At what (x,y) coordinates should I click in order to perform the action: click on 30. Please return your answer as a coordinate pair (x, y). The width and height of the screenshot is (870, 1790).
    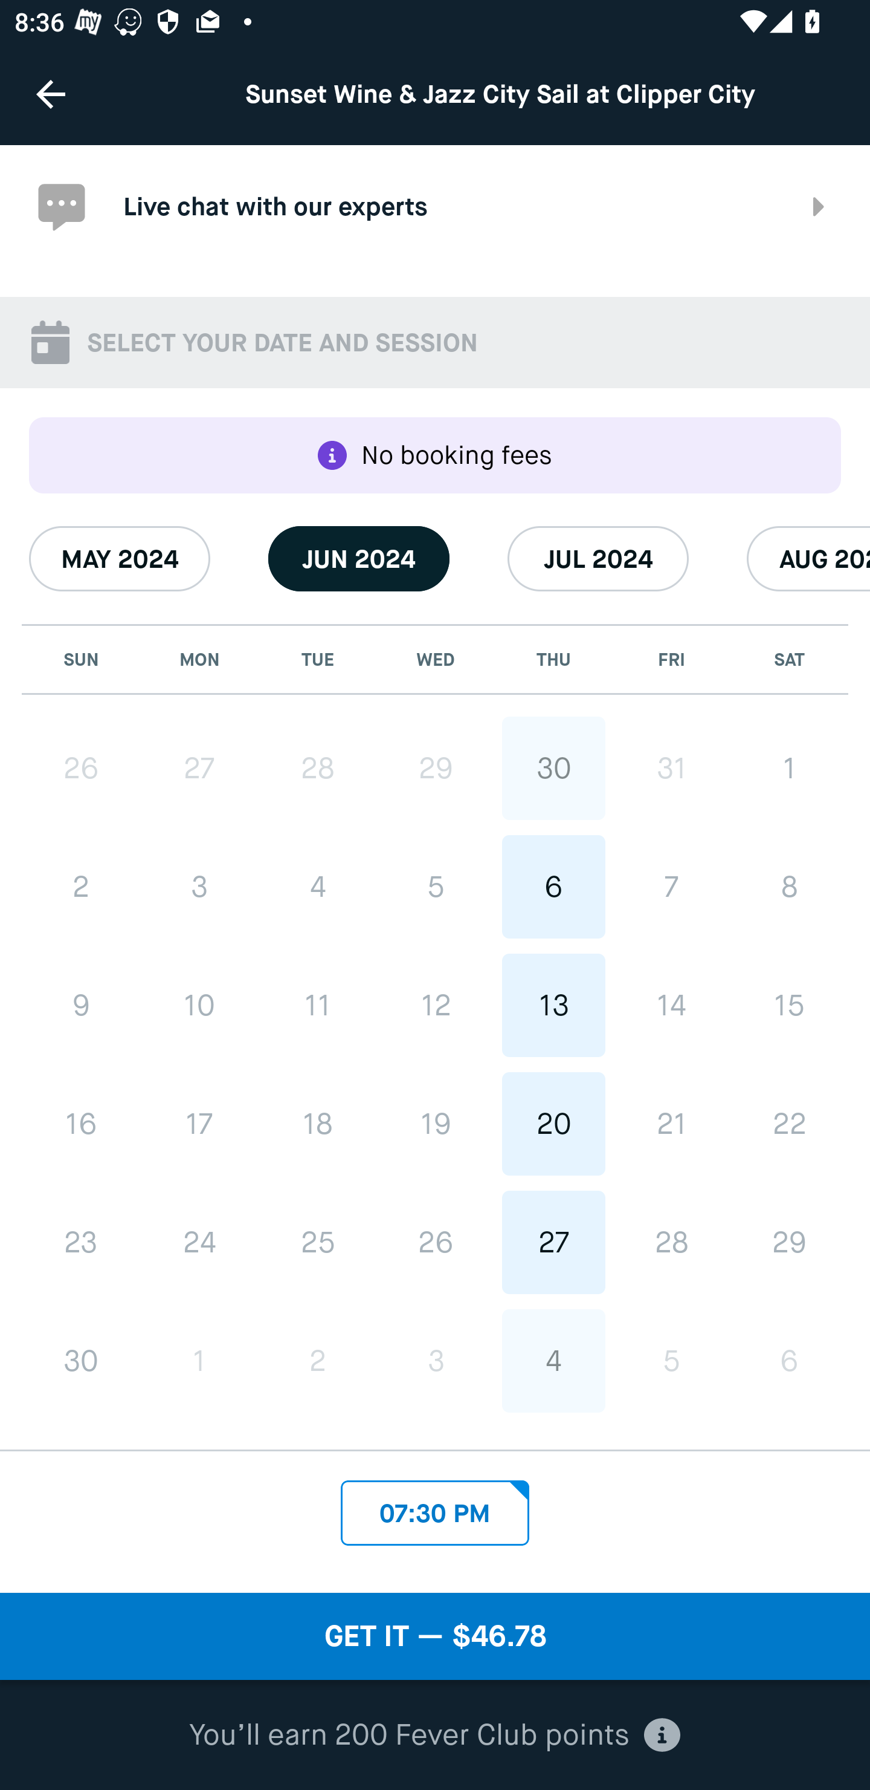
    Looking at the image, I should click on (81, 1361).